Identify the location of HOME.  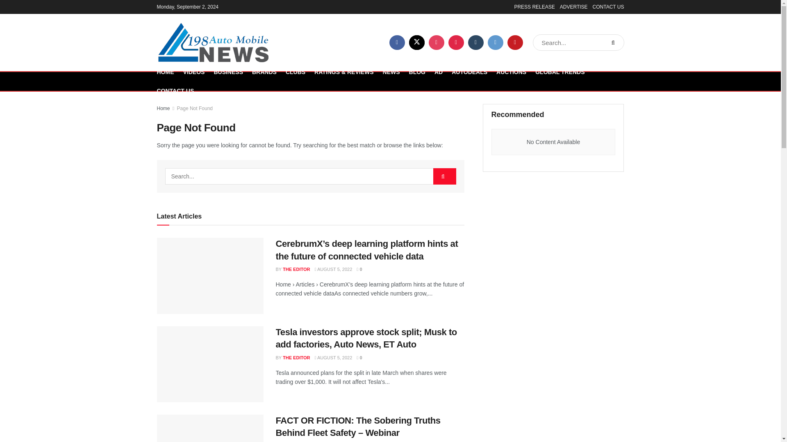
(165, 72).